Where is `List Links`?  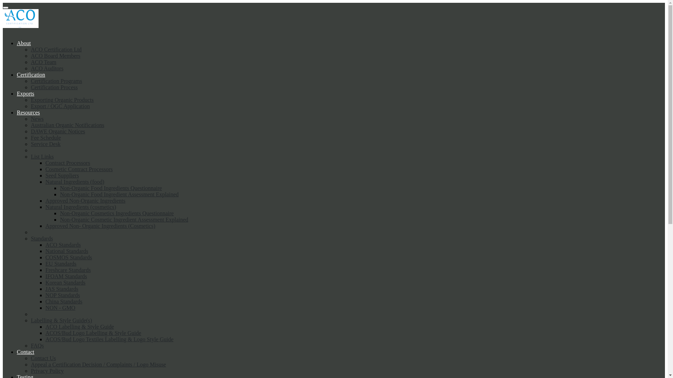
List Links is located at coordinates (42, 157).